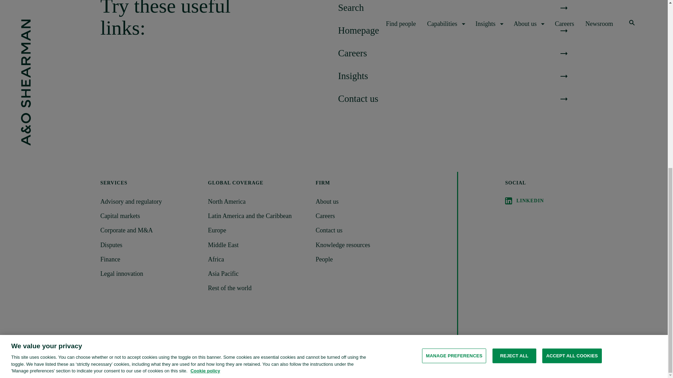  I want to click on Latin America and the Caribbean, so click(257, 216).